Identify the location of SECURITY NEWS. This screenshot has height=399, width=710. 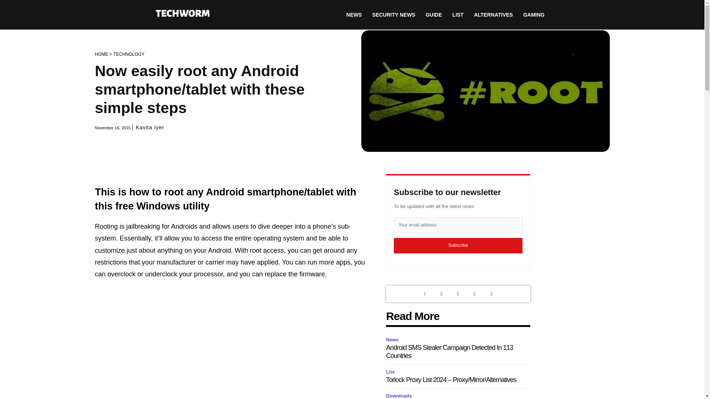
(393, 15).